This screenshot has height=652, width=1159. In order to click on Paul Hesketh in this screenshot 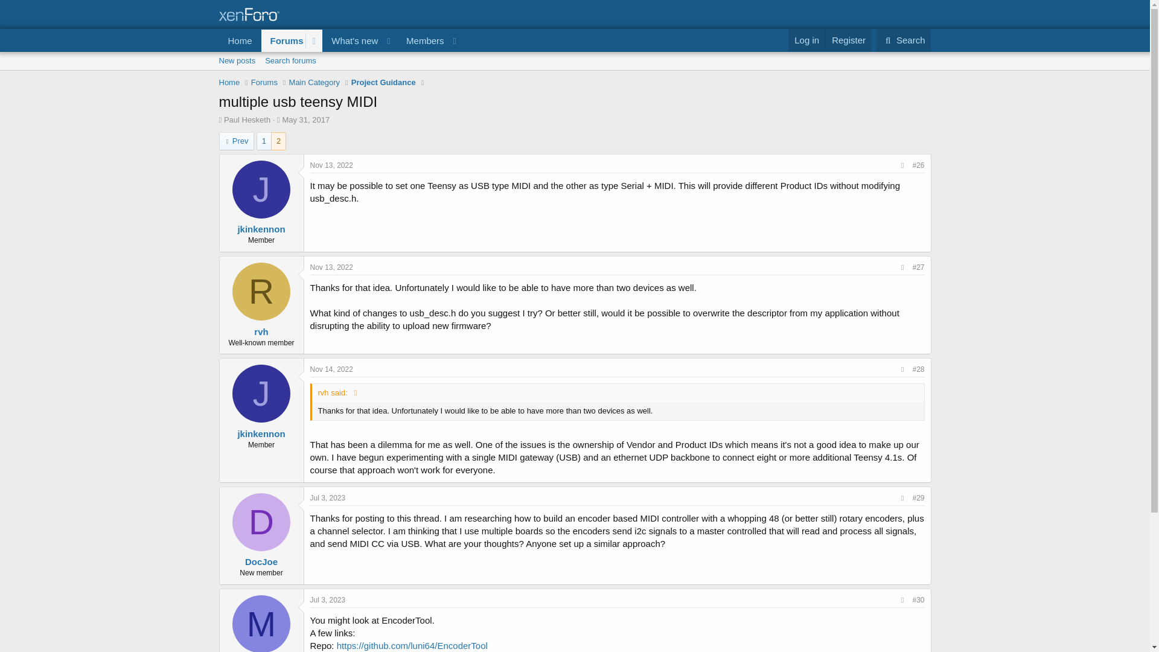, I will do `click(328, 600)`.